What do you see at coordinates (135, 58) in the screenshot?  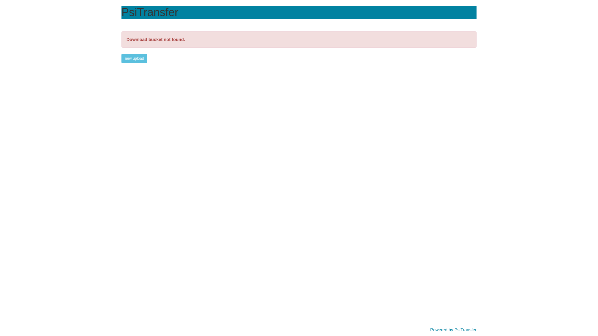 I see `new upload` at bounding box center [135, 58].